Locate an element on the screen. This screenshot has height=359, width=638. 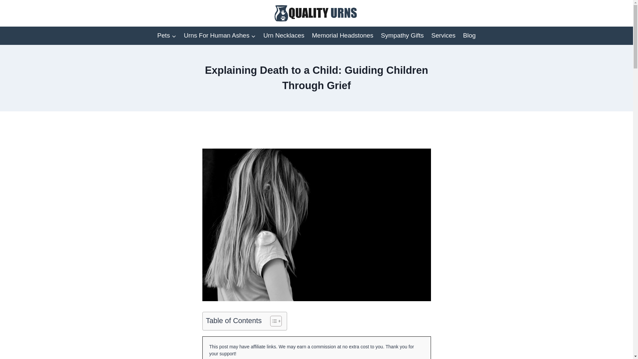
Memorial Headstones is located at coordinates (342, 36).